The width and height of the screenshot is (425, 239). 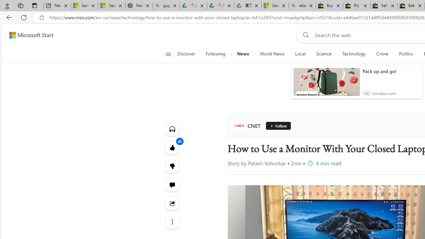 What do you see at coordinates (384, 93) in the screenshot?
I see `Nordace.com` at bounding box center [384, 93].